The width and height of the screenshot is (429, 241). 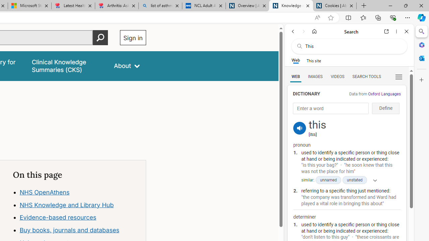 What do you see at coordinates (44, 192) in the screenshot?
I see `NHS OpenAthens` at bounding box center [44, 192].